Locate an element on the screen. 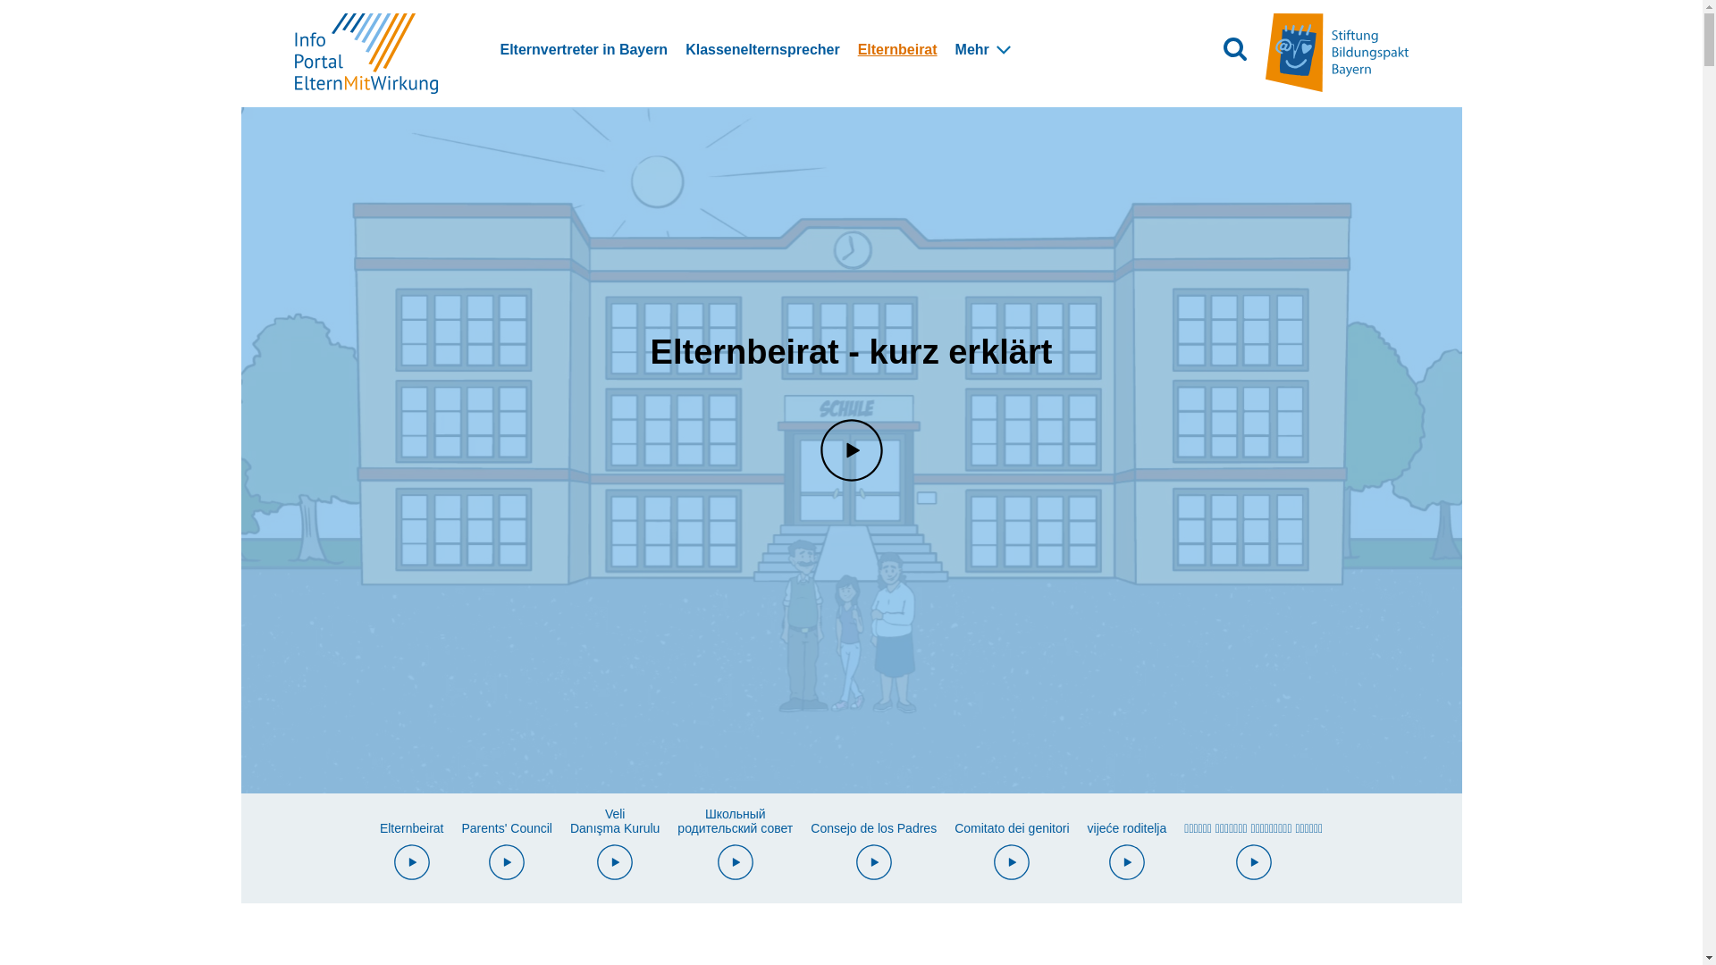  Comitato dei genitori is located at coordinates (1012, 856).